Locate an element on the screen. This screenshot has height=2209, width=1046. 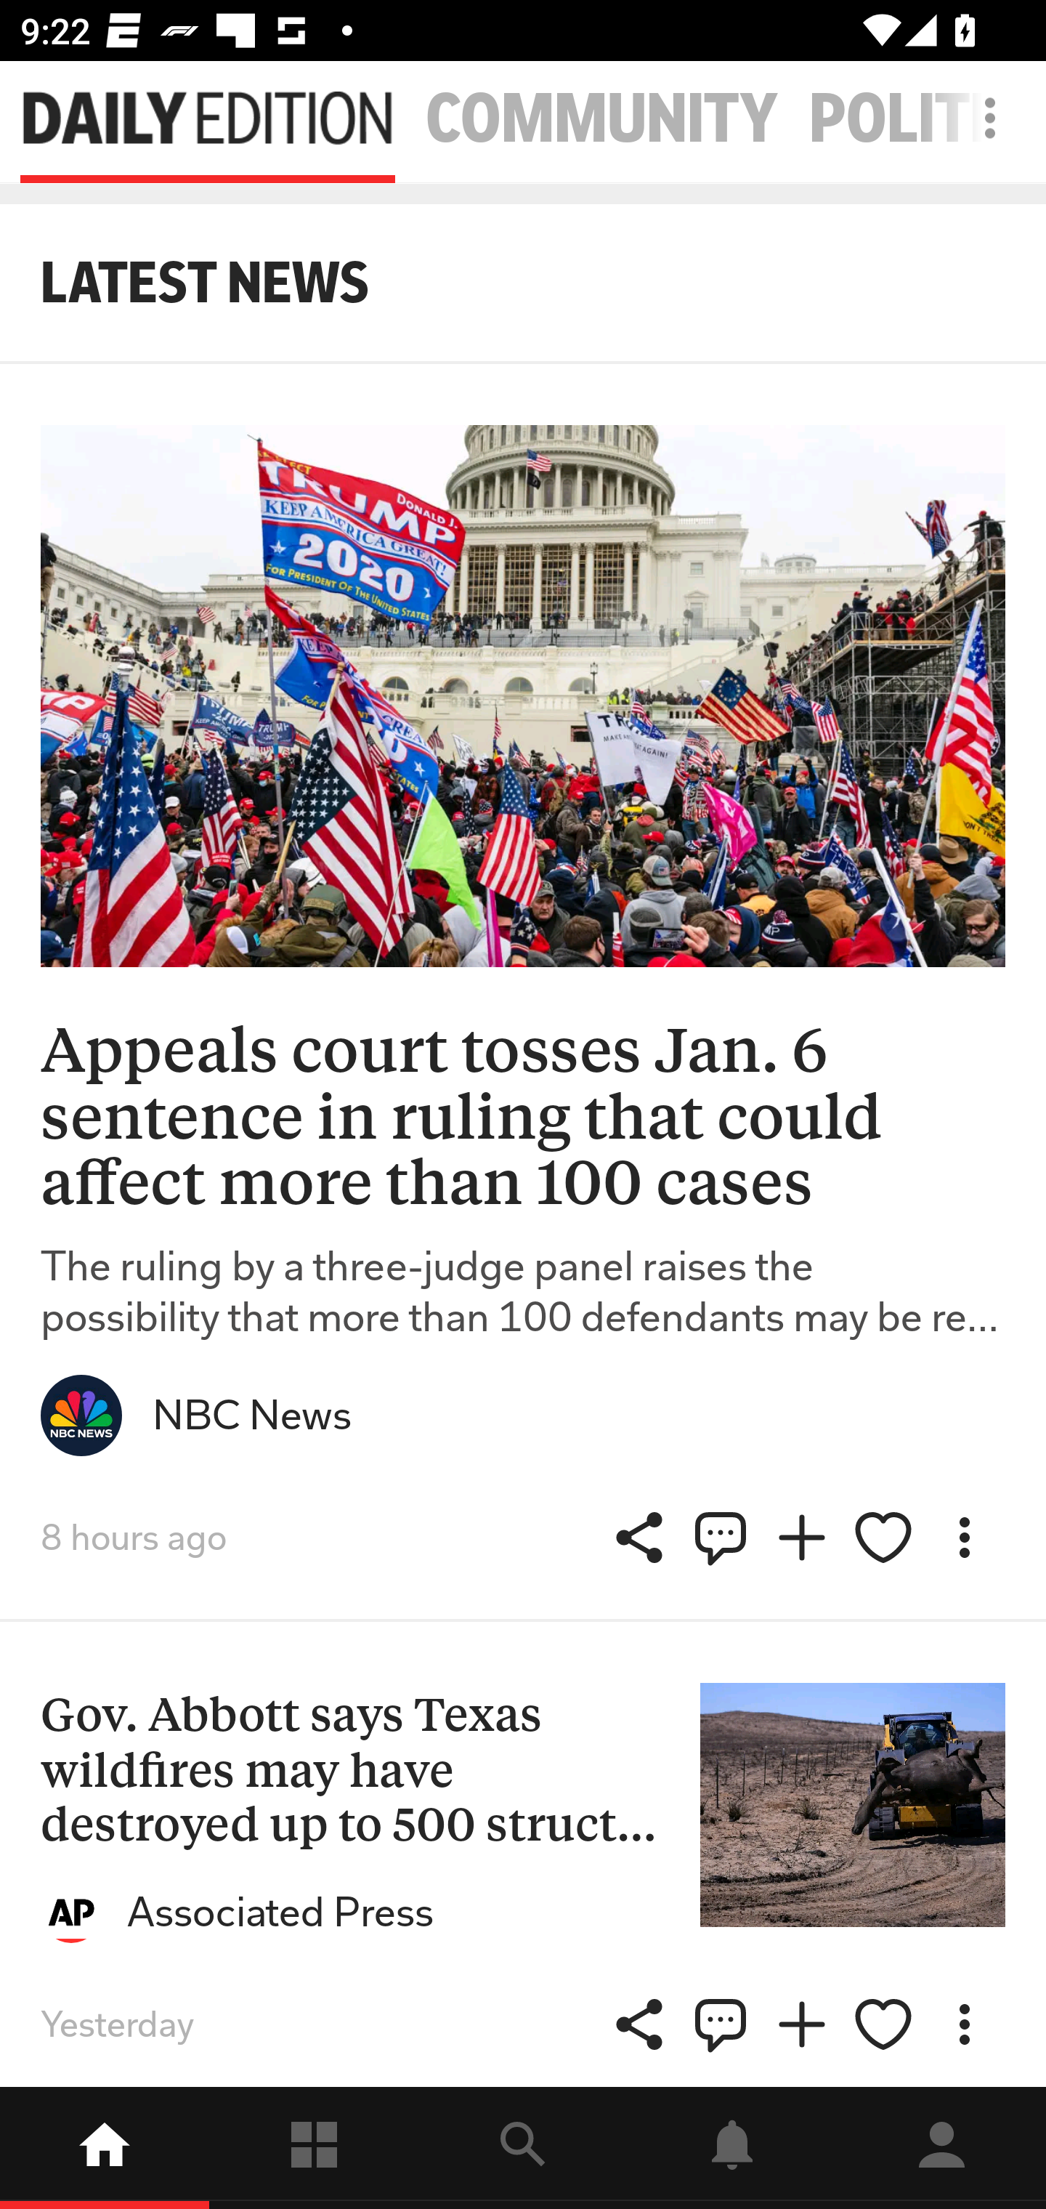
COMMUNITY is located at coordinates (601, 119).